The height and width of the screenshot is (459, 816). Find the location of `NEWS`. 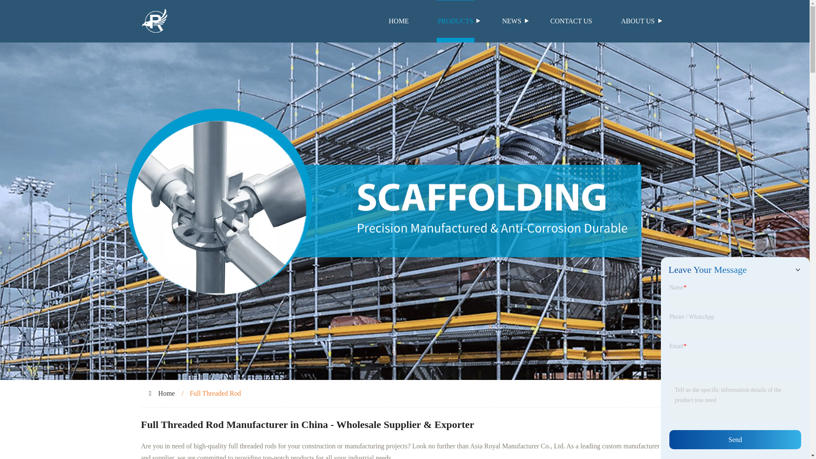

NEWS is located at coordinates (511, 21).